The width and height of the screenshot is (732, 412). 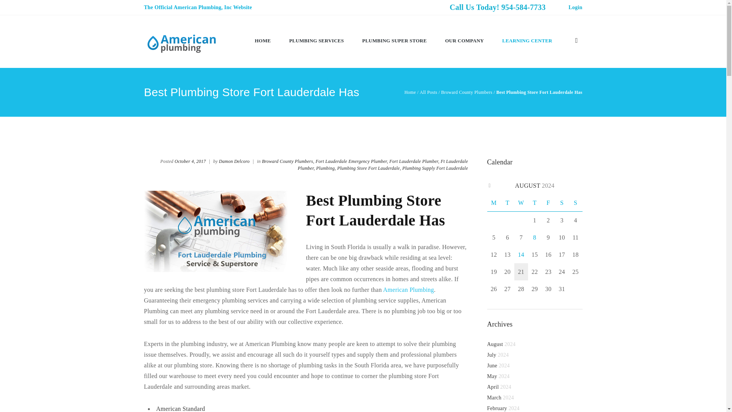 What do you see at coordinates (575, 7) in the screenshot?
I see `Login` at bounding box center [575, 7].